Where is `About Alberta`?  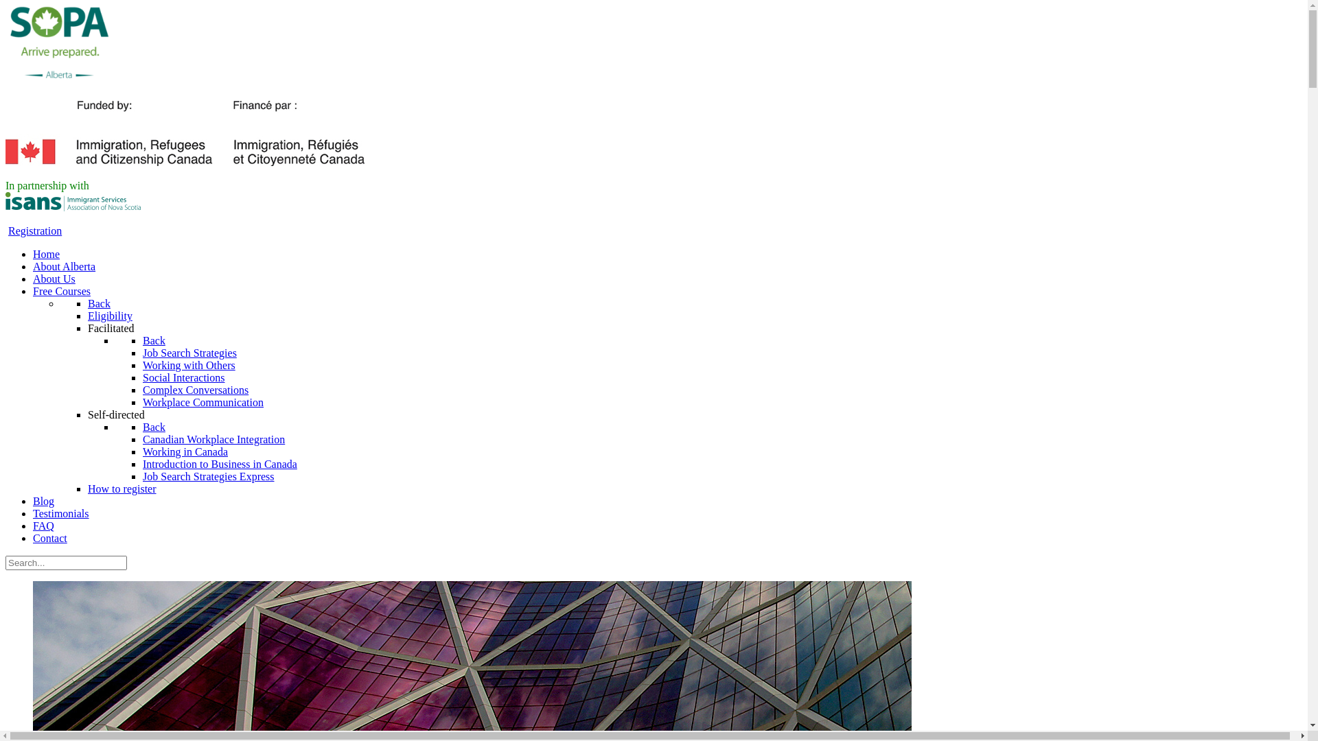
About Alberta is located at coordinates (65, 266).